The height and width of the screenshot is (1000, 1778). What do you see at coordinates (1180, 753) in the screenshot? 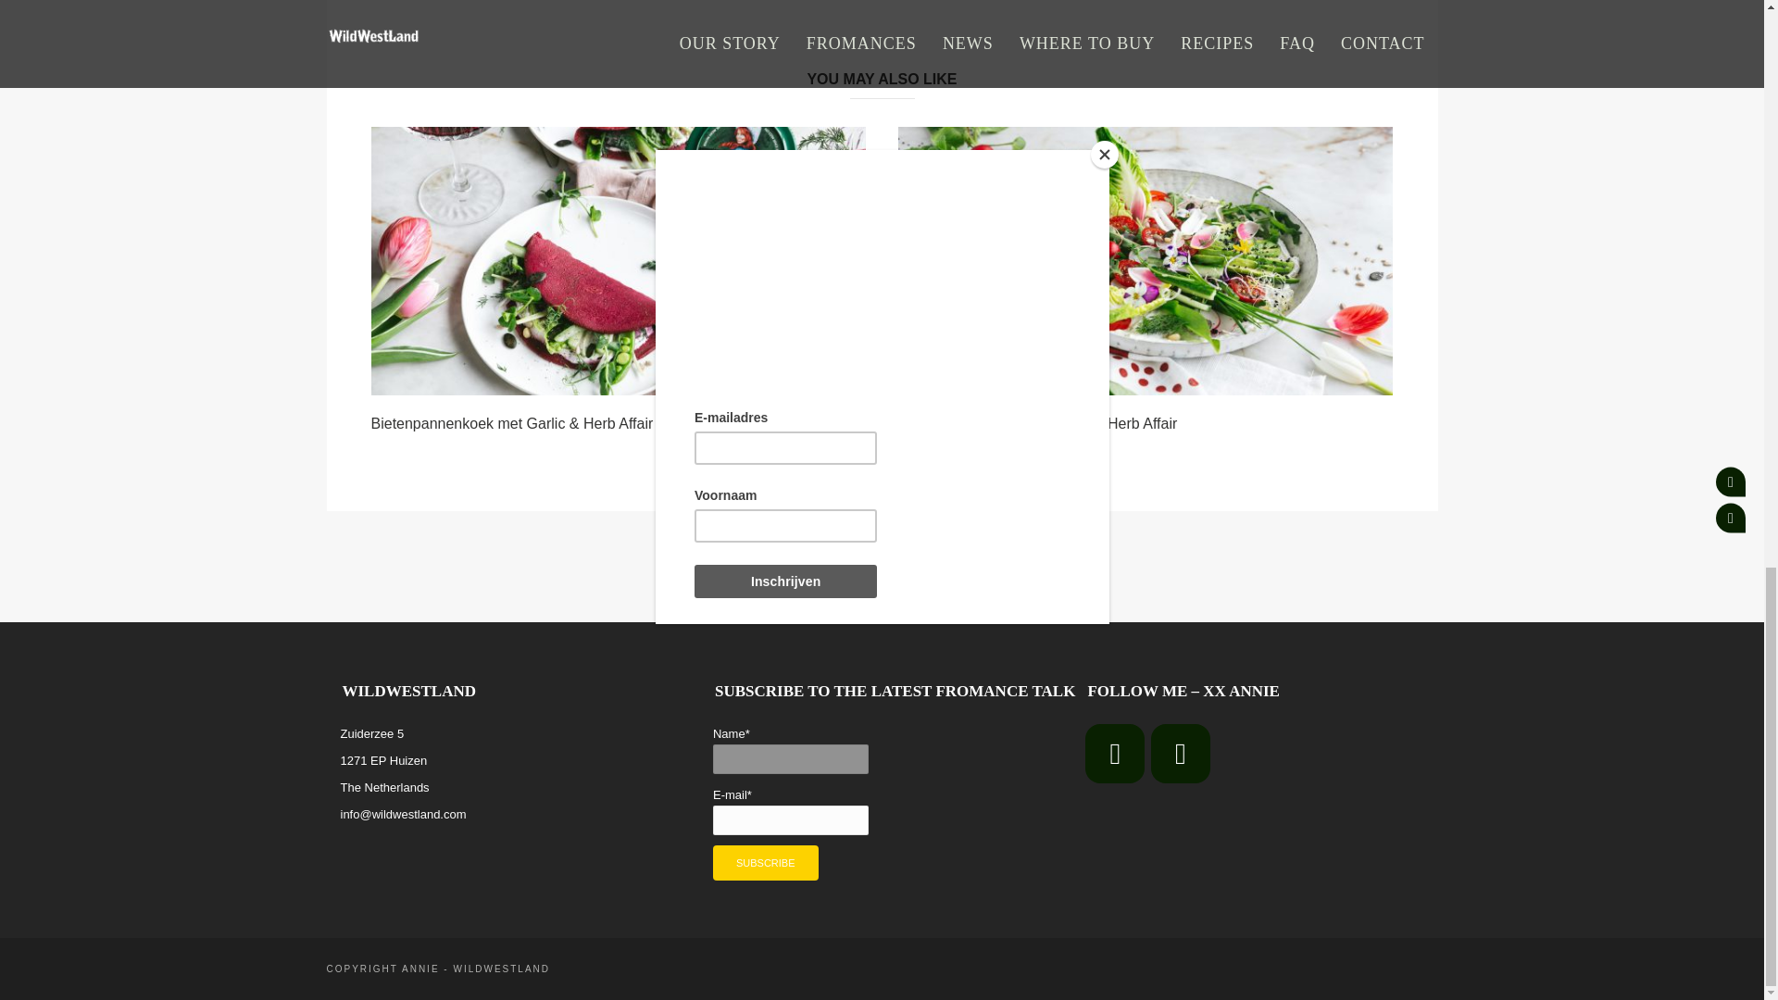
I see `Instagram` at bounding box center [1180, 753].